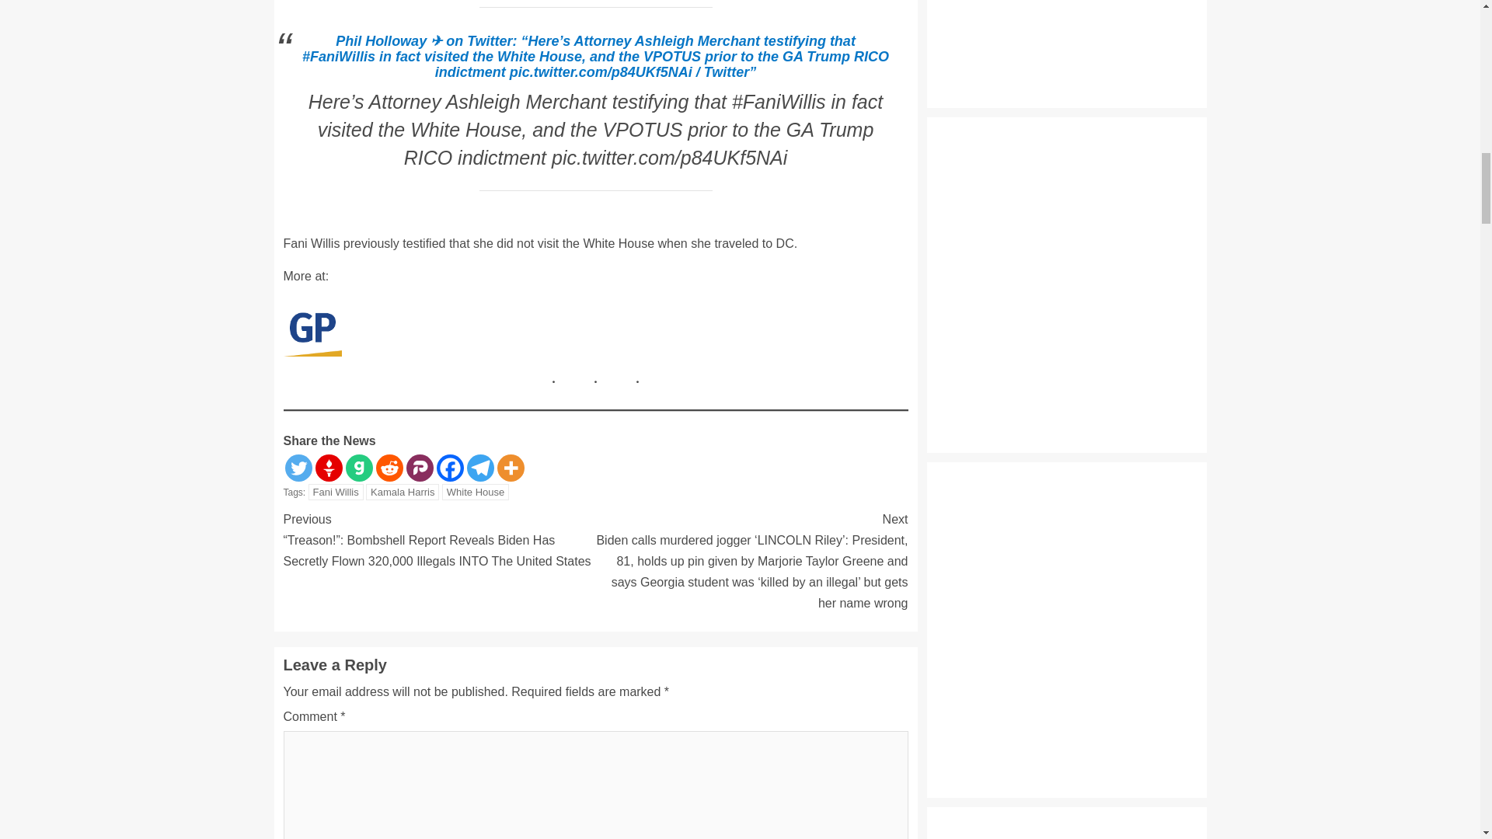  Describe the element at coordinates (419, 468) in the screenshot. I see `Parler` at that location.